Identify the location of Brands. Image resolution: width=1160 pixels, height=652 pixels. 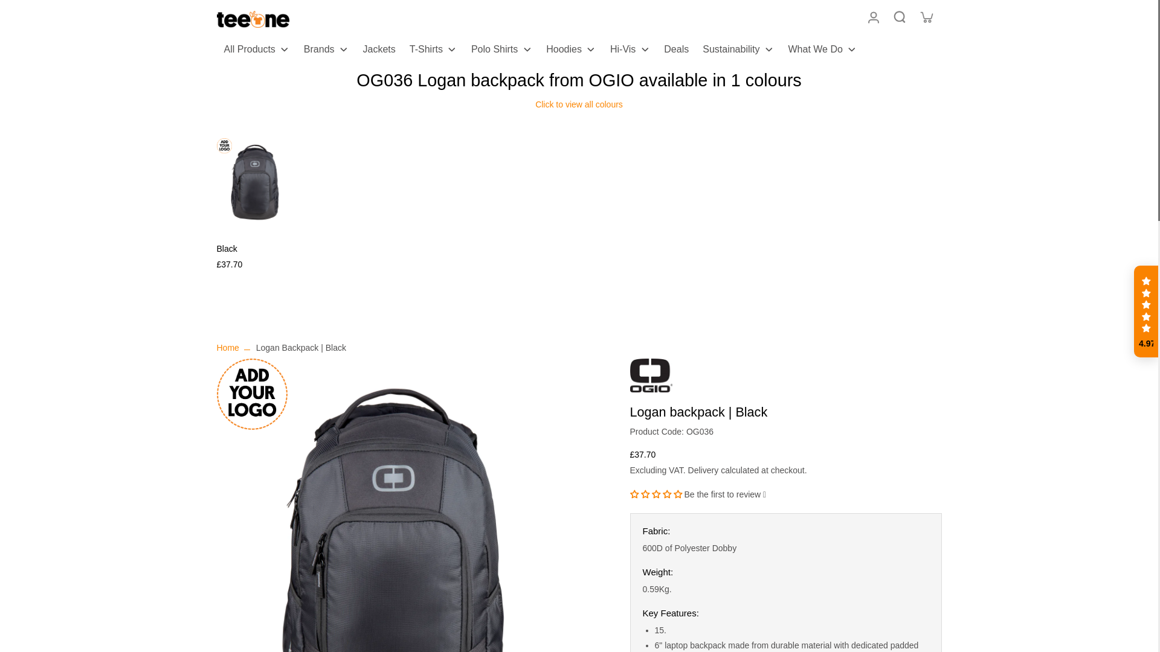
(326, 51).